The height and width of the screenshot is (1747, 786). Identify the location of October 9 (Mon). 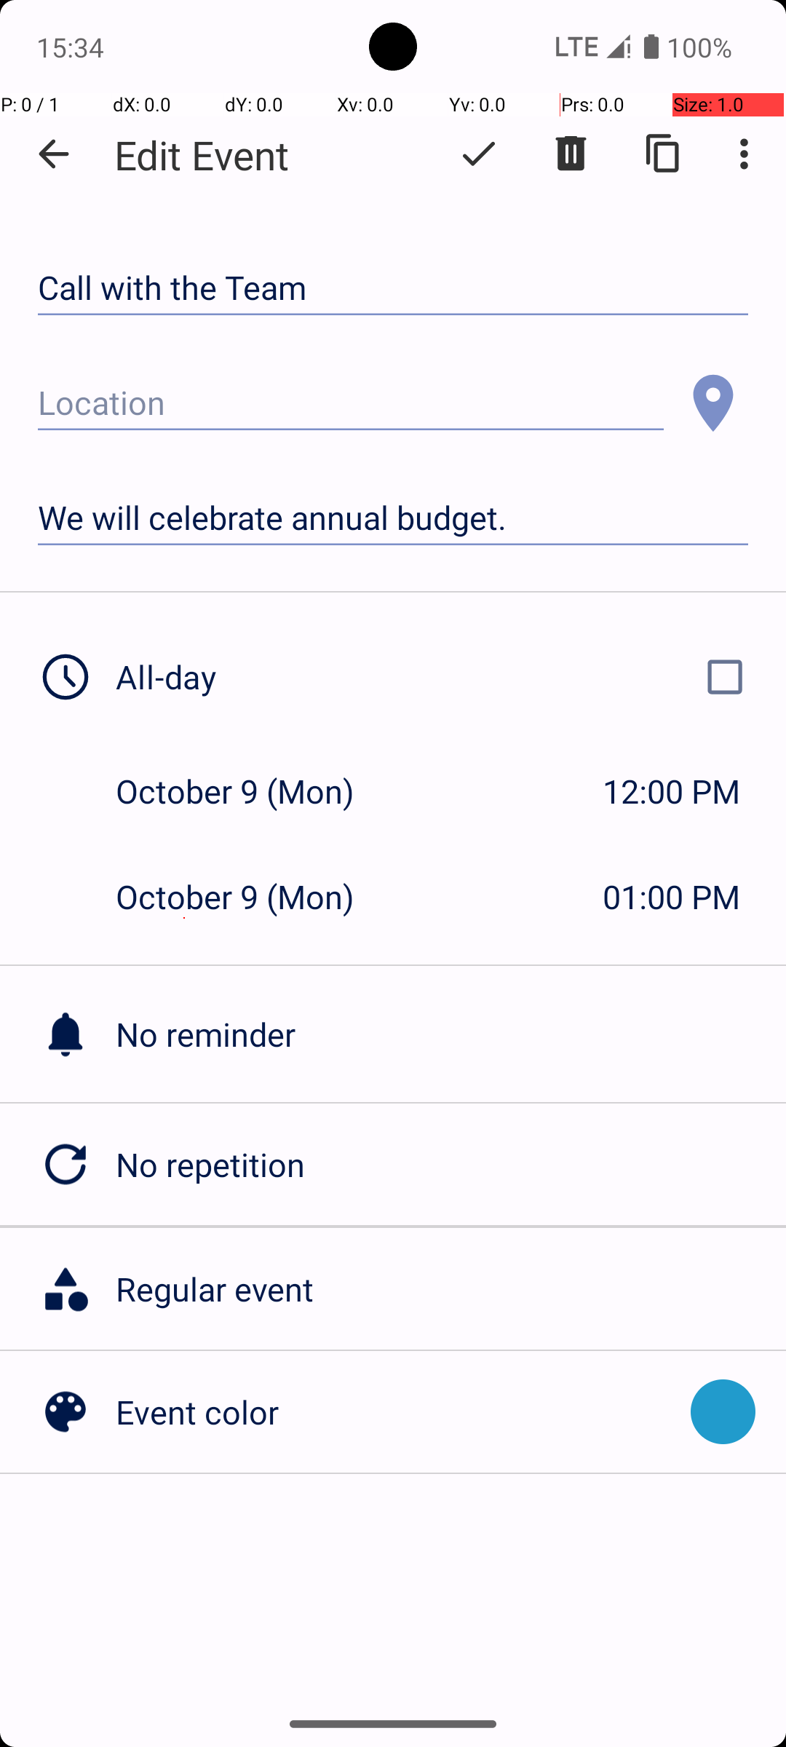
(250, 791).